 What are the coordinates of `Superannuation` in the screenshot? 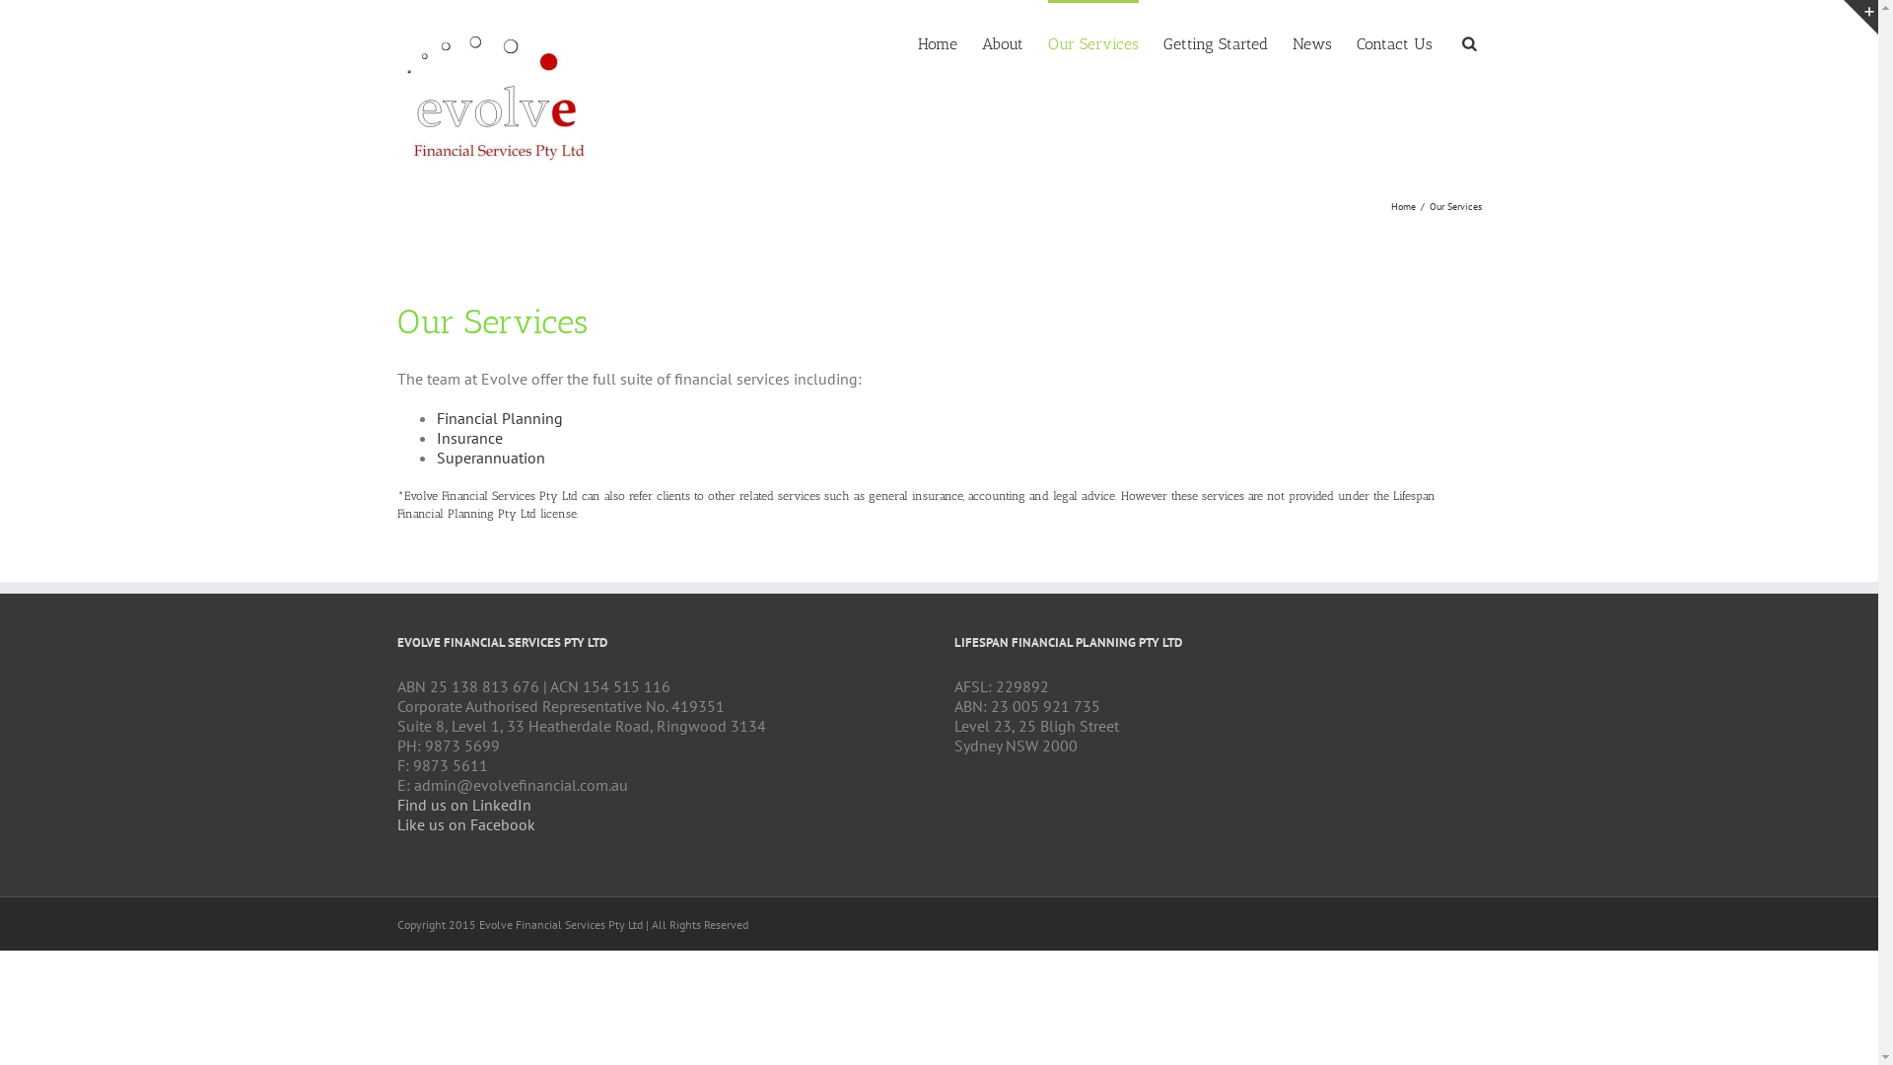 It's located at (490, 458).